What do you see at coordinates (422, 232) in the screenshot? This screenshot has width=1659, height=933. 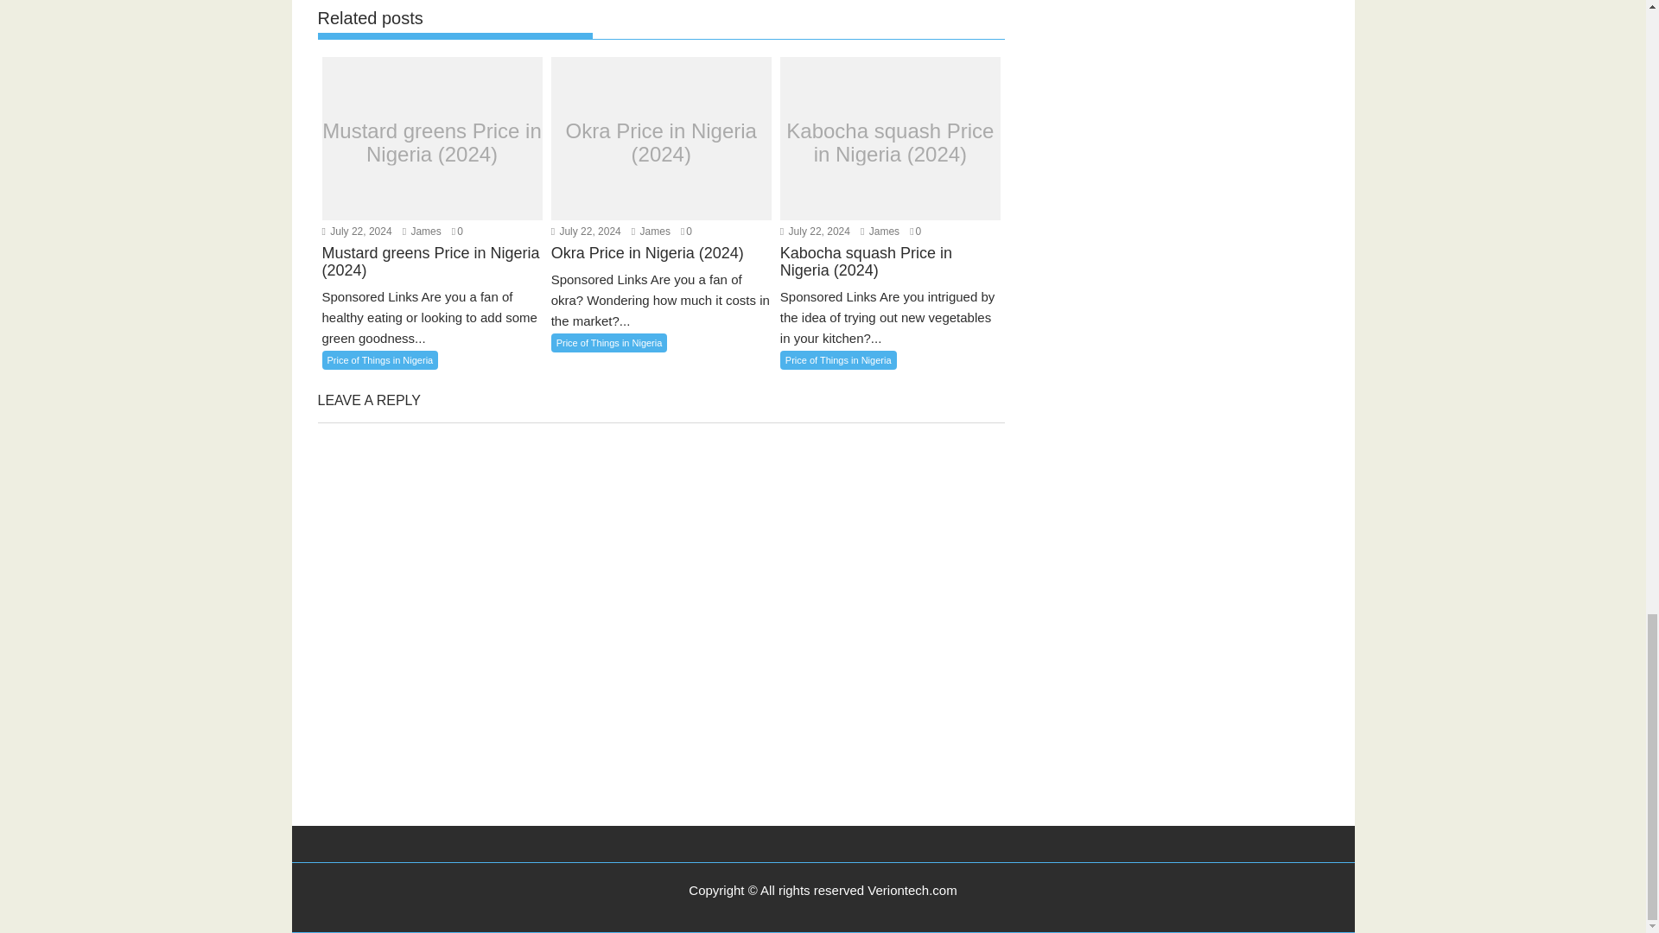 I see `James` at bounding box center [422, 232].